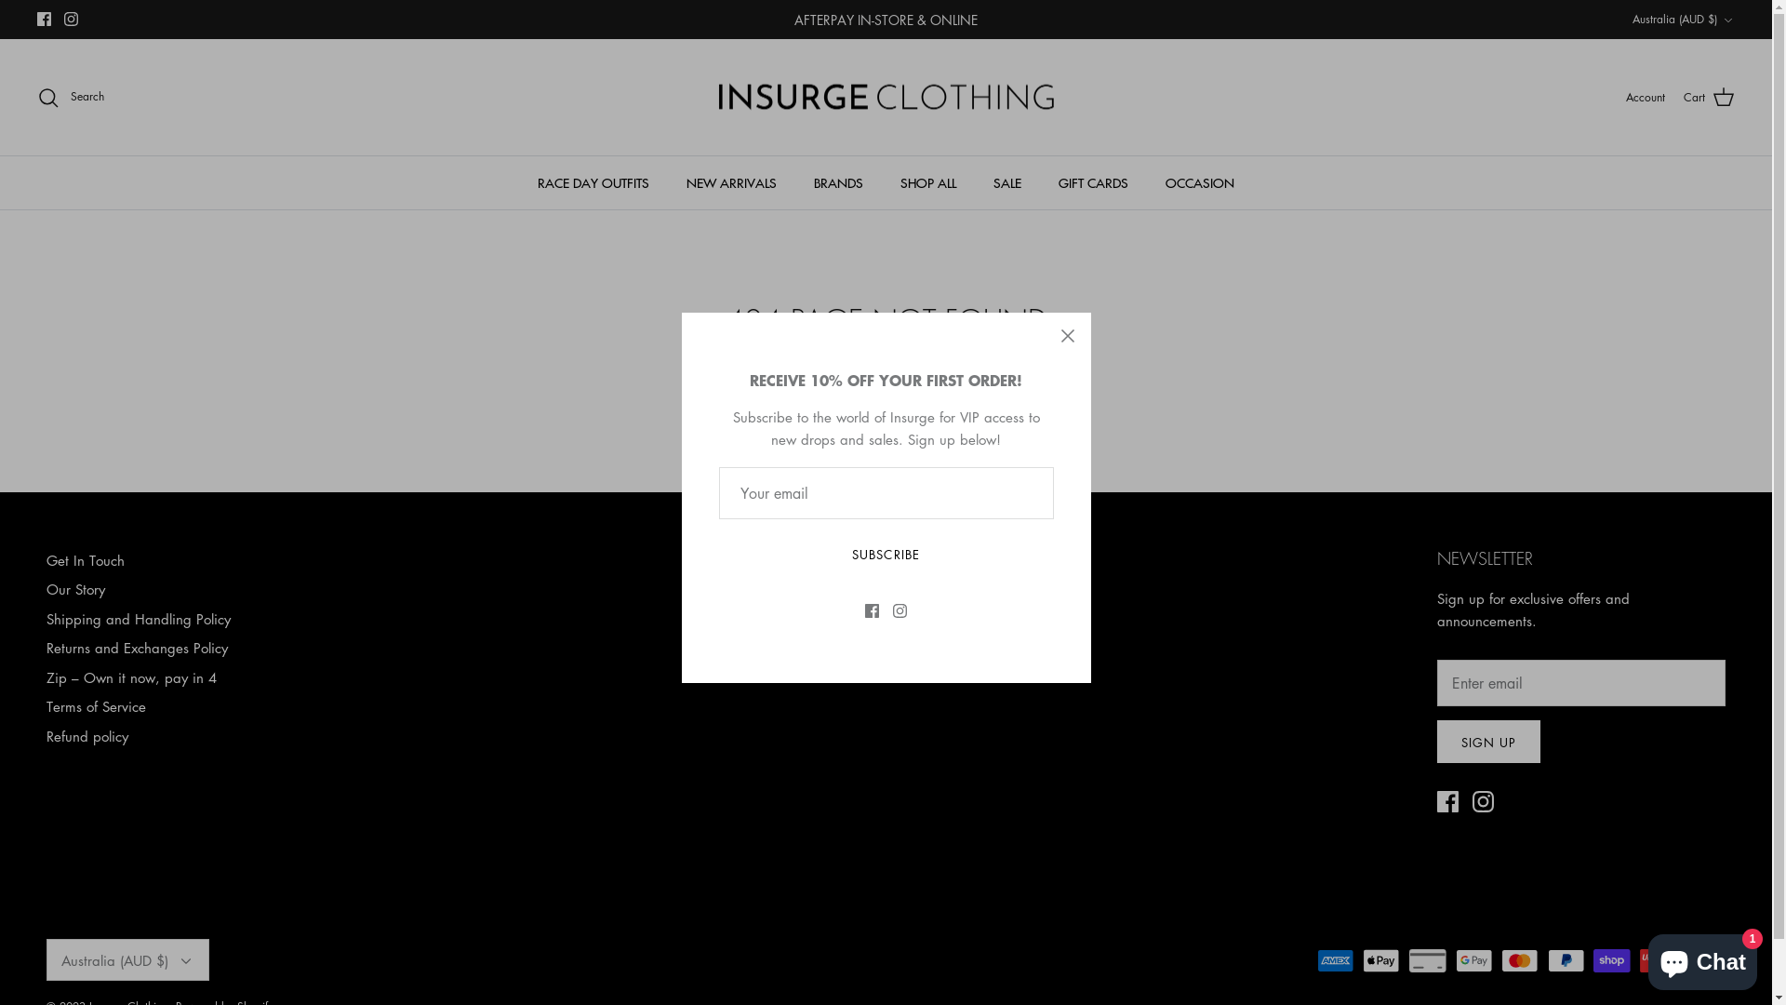 The image size is (1786, 1005). I want to click on Returns and Exchanges Policy, so click(137, 648).